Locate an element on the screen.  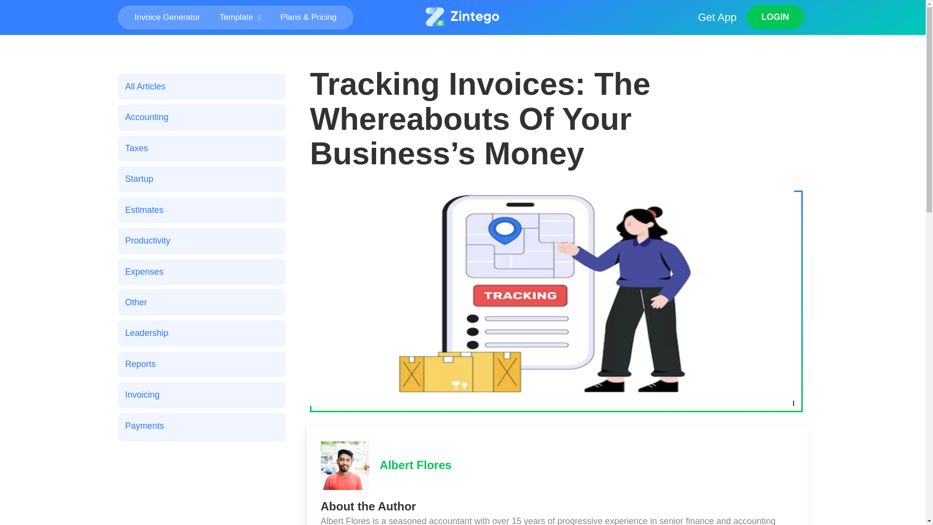
Invoice Generator is located at coordinates (167, 17).